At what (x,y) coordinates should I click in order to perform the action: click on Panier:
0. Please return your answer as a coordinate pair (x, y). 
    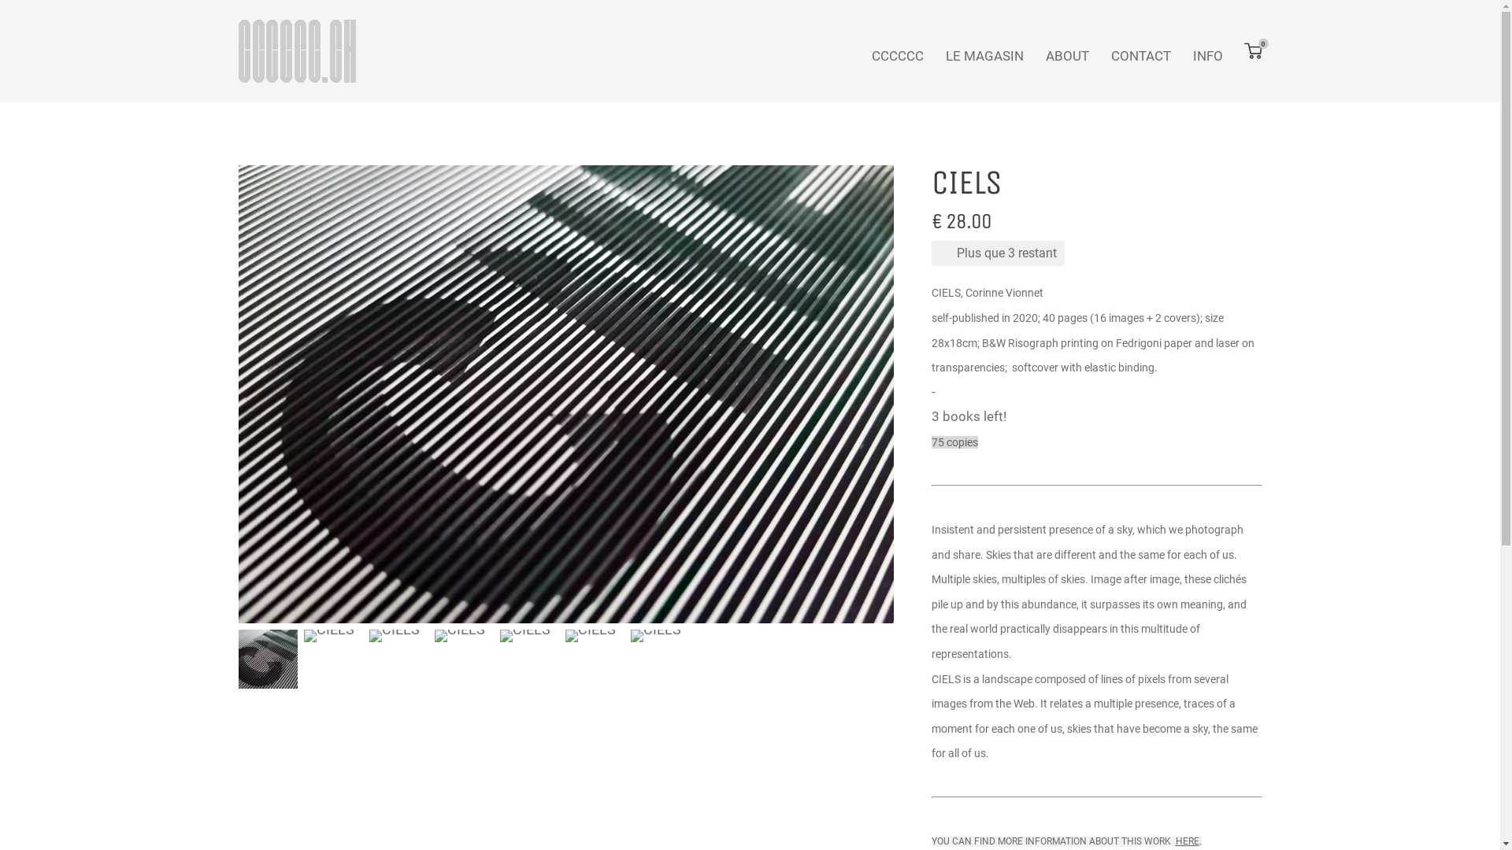
    Looking at the image, I should click on (1254, 52).